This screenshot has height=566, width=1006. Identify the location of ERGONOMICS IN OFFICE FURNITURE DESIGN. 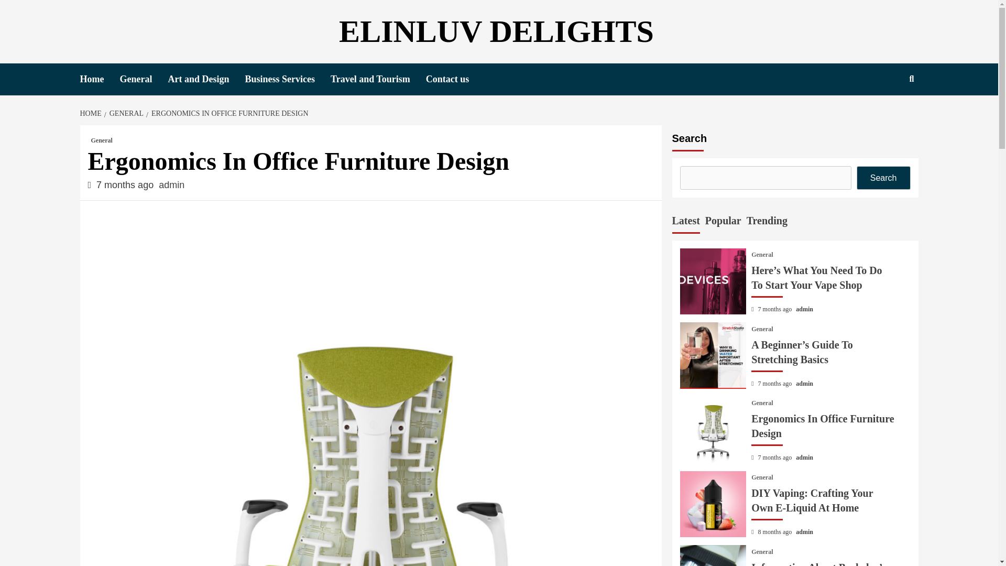
(228, 113).